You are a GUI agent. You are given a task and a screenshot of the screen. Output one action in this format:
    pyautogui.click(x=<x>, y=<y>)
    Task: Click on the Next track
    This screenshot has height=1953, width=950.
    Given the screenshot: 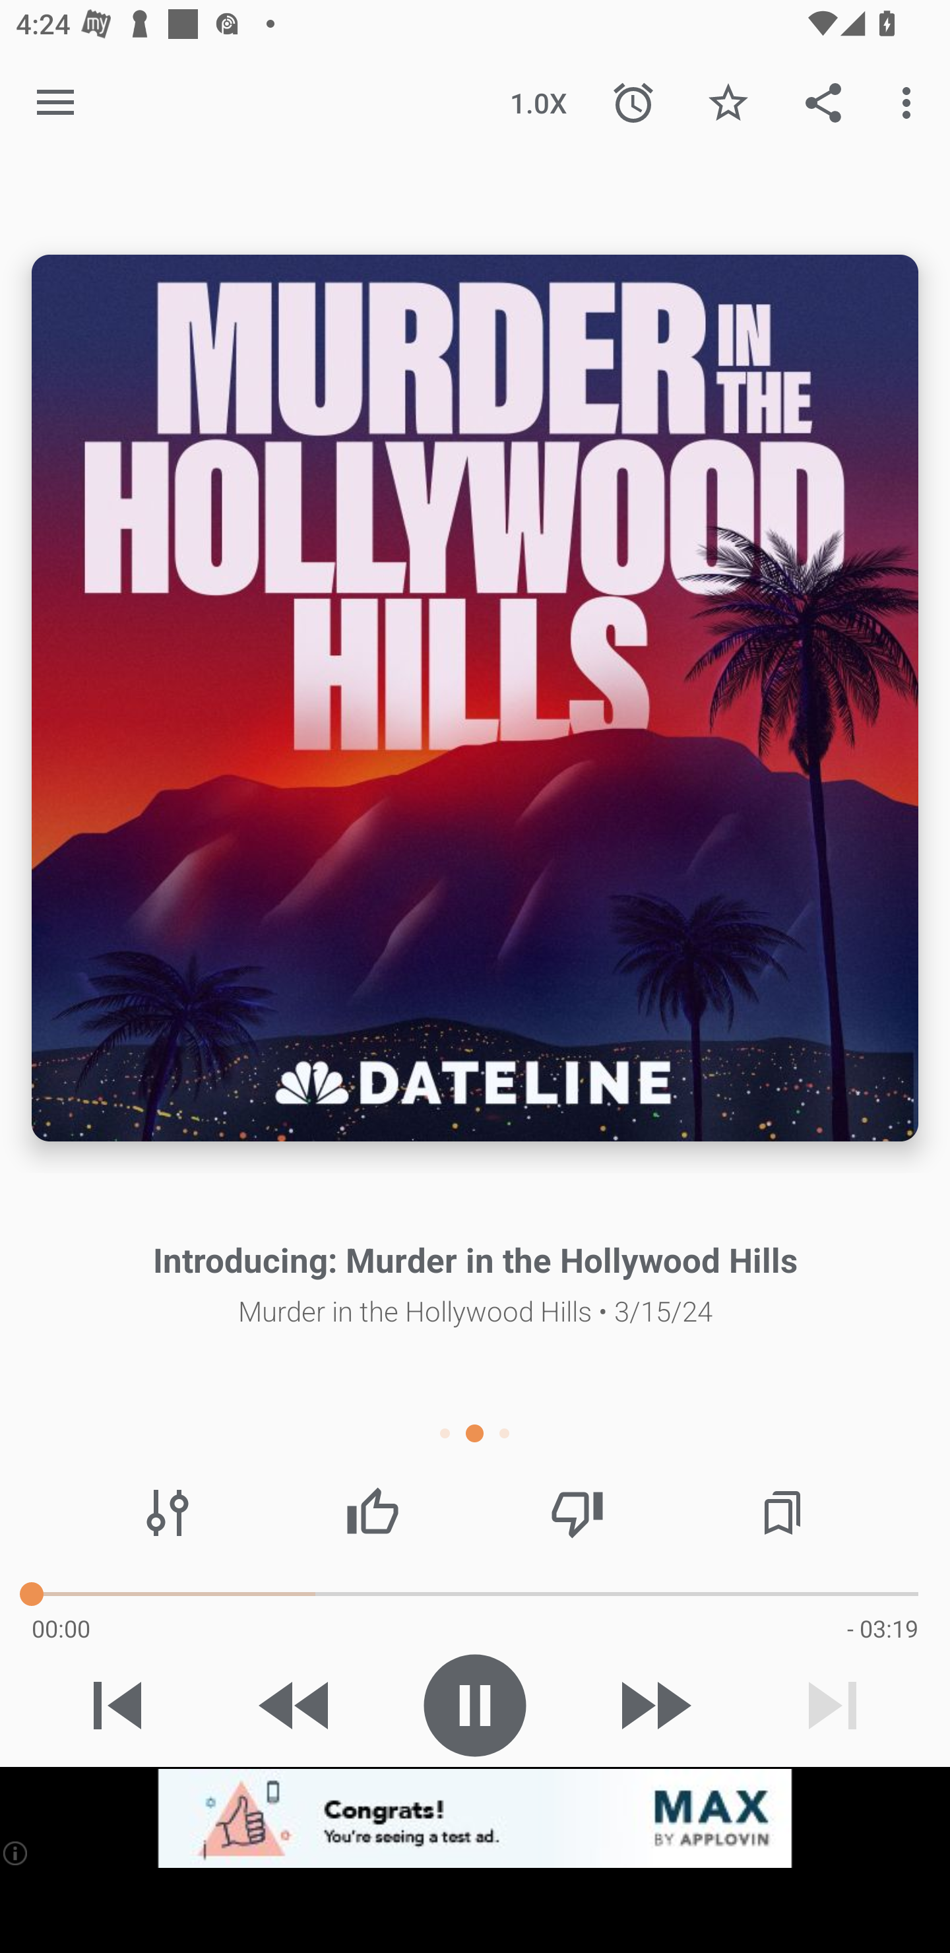 What is the action you would take?
    pyautogui.click(x=833, y=1706)
    